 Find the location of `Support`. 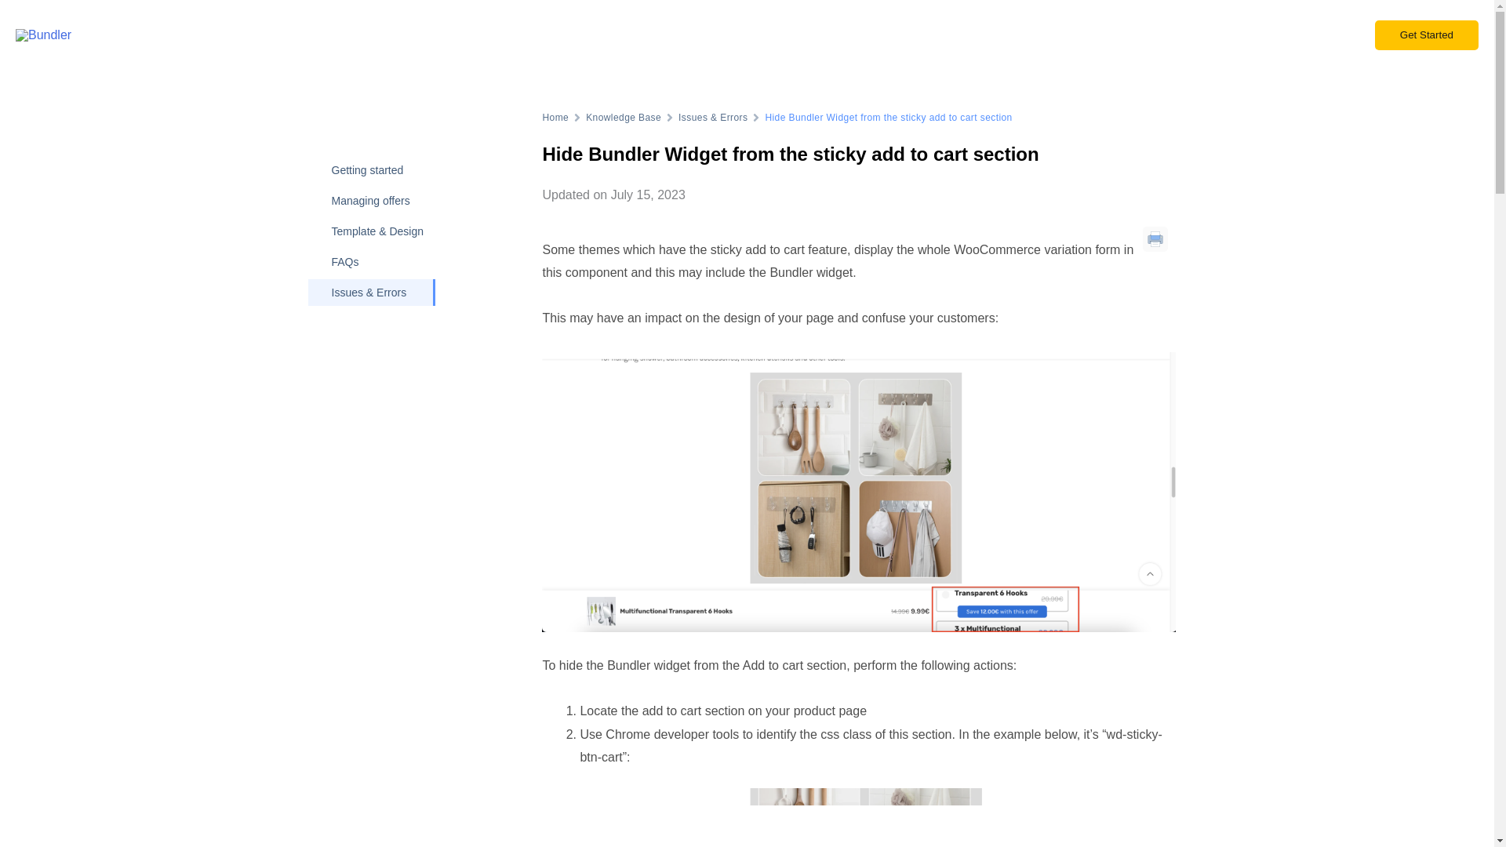

Support is located at coordinates (1329, 35).